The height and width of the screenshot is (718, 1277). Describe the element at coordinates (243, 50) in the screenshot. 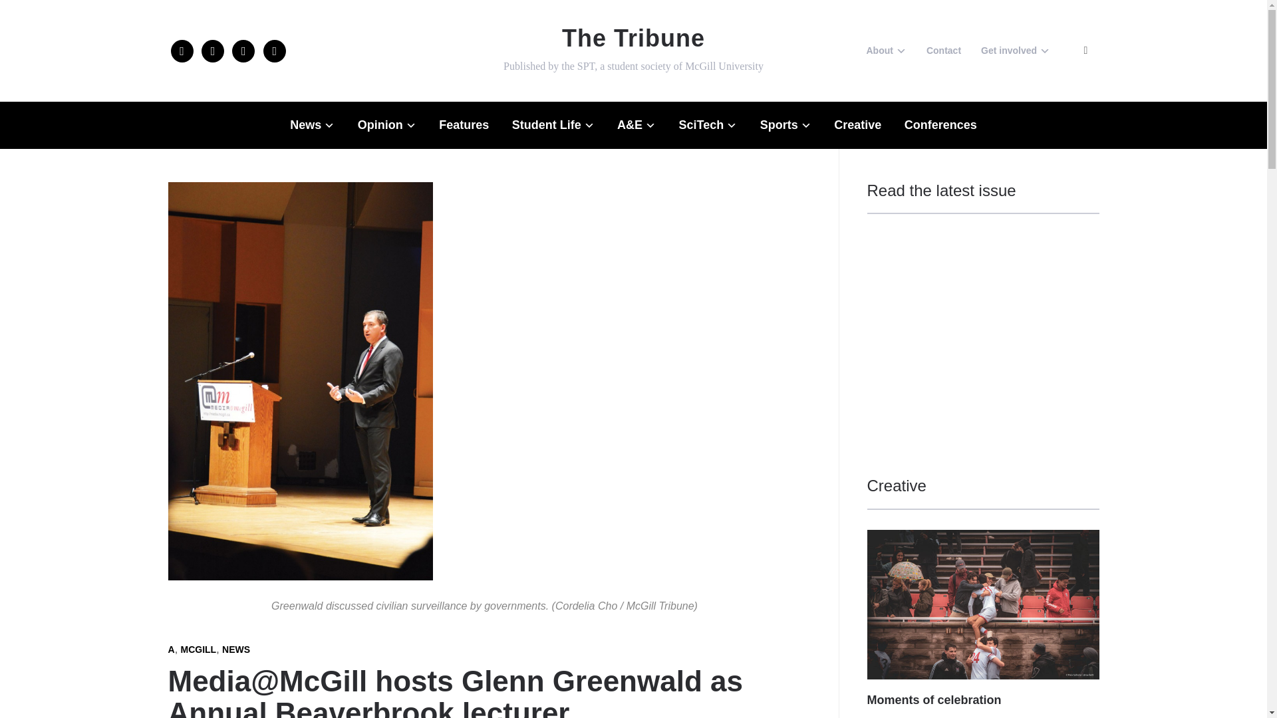

I see `Instagram` at that location.